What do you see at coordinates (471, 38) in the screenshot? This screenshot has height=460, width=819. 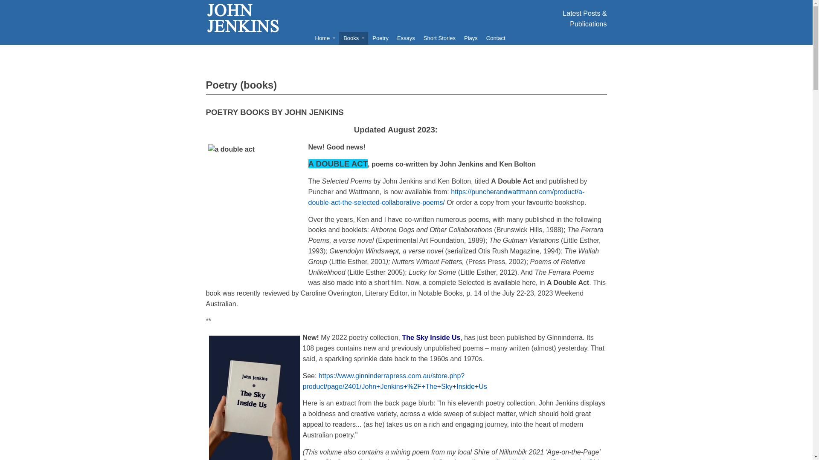 I see `Plays` at bounding box center [471, 38].